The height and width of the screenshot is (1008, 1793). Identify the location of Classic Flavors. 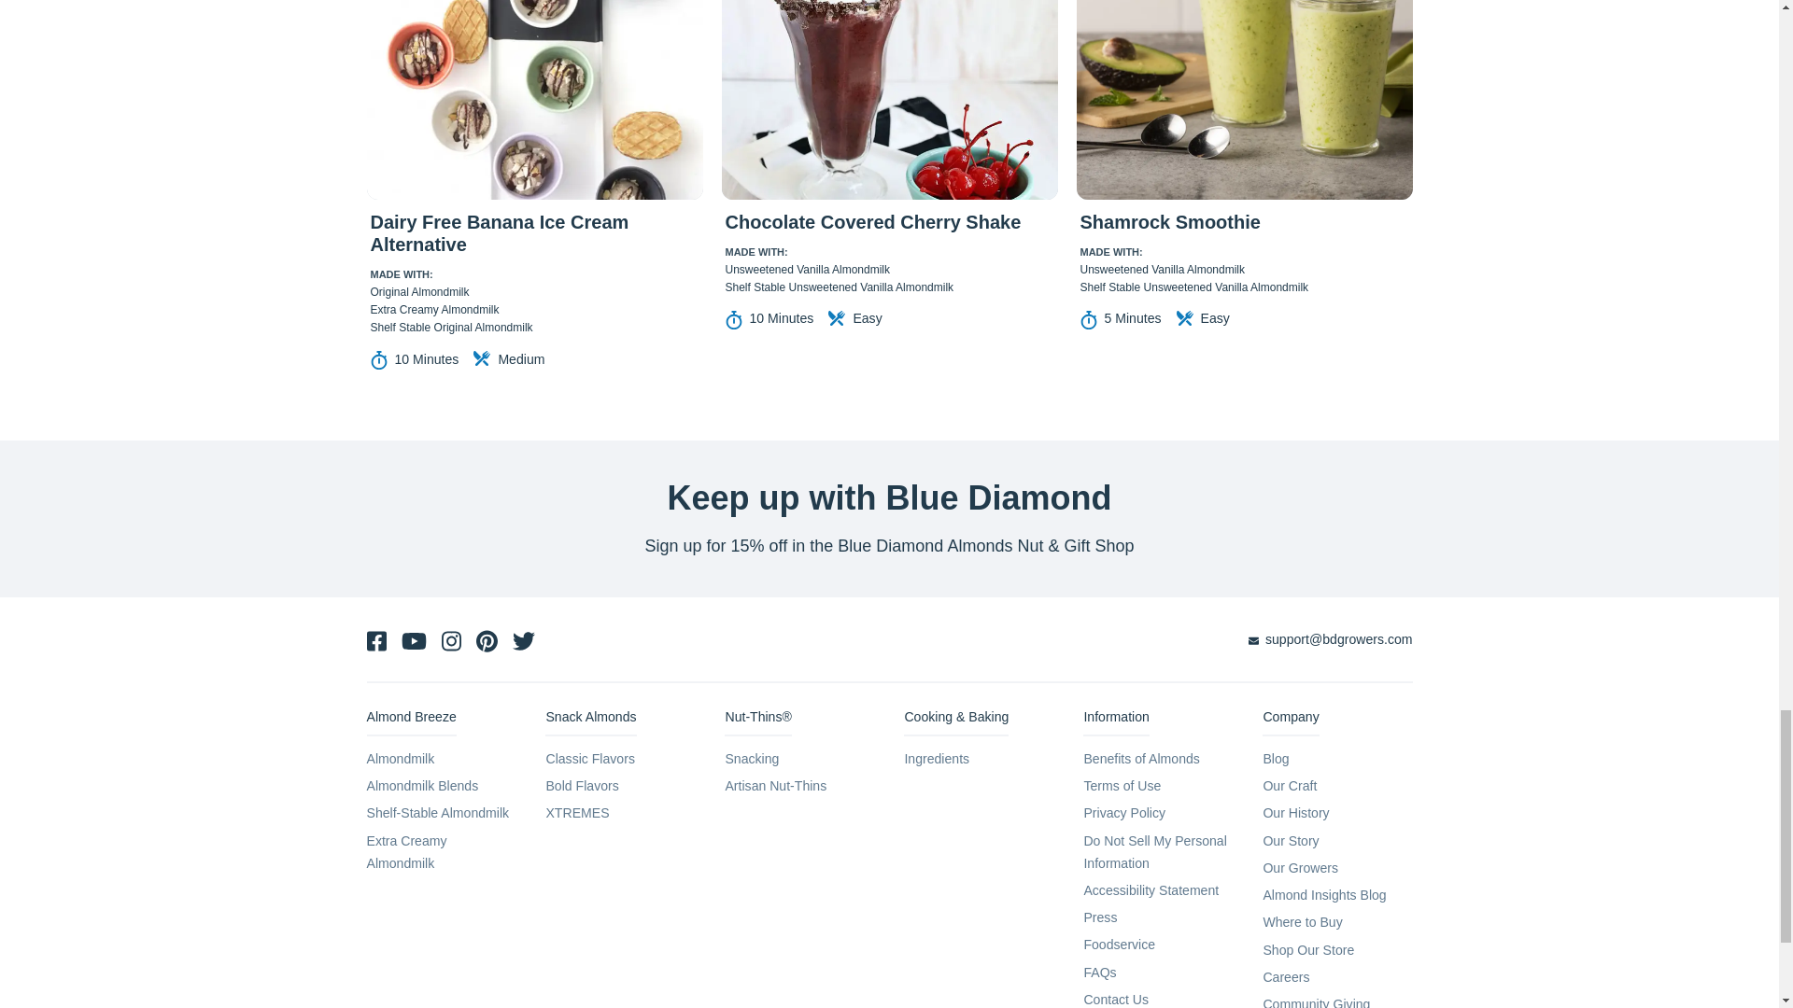
(589, 758).